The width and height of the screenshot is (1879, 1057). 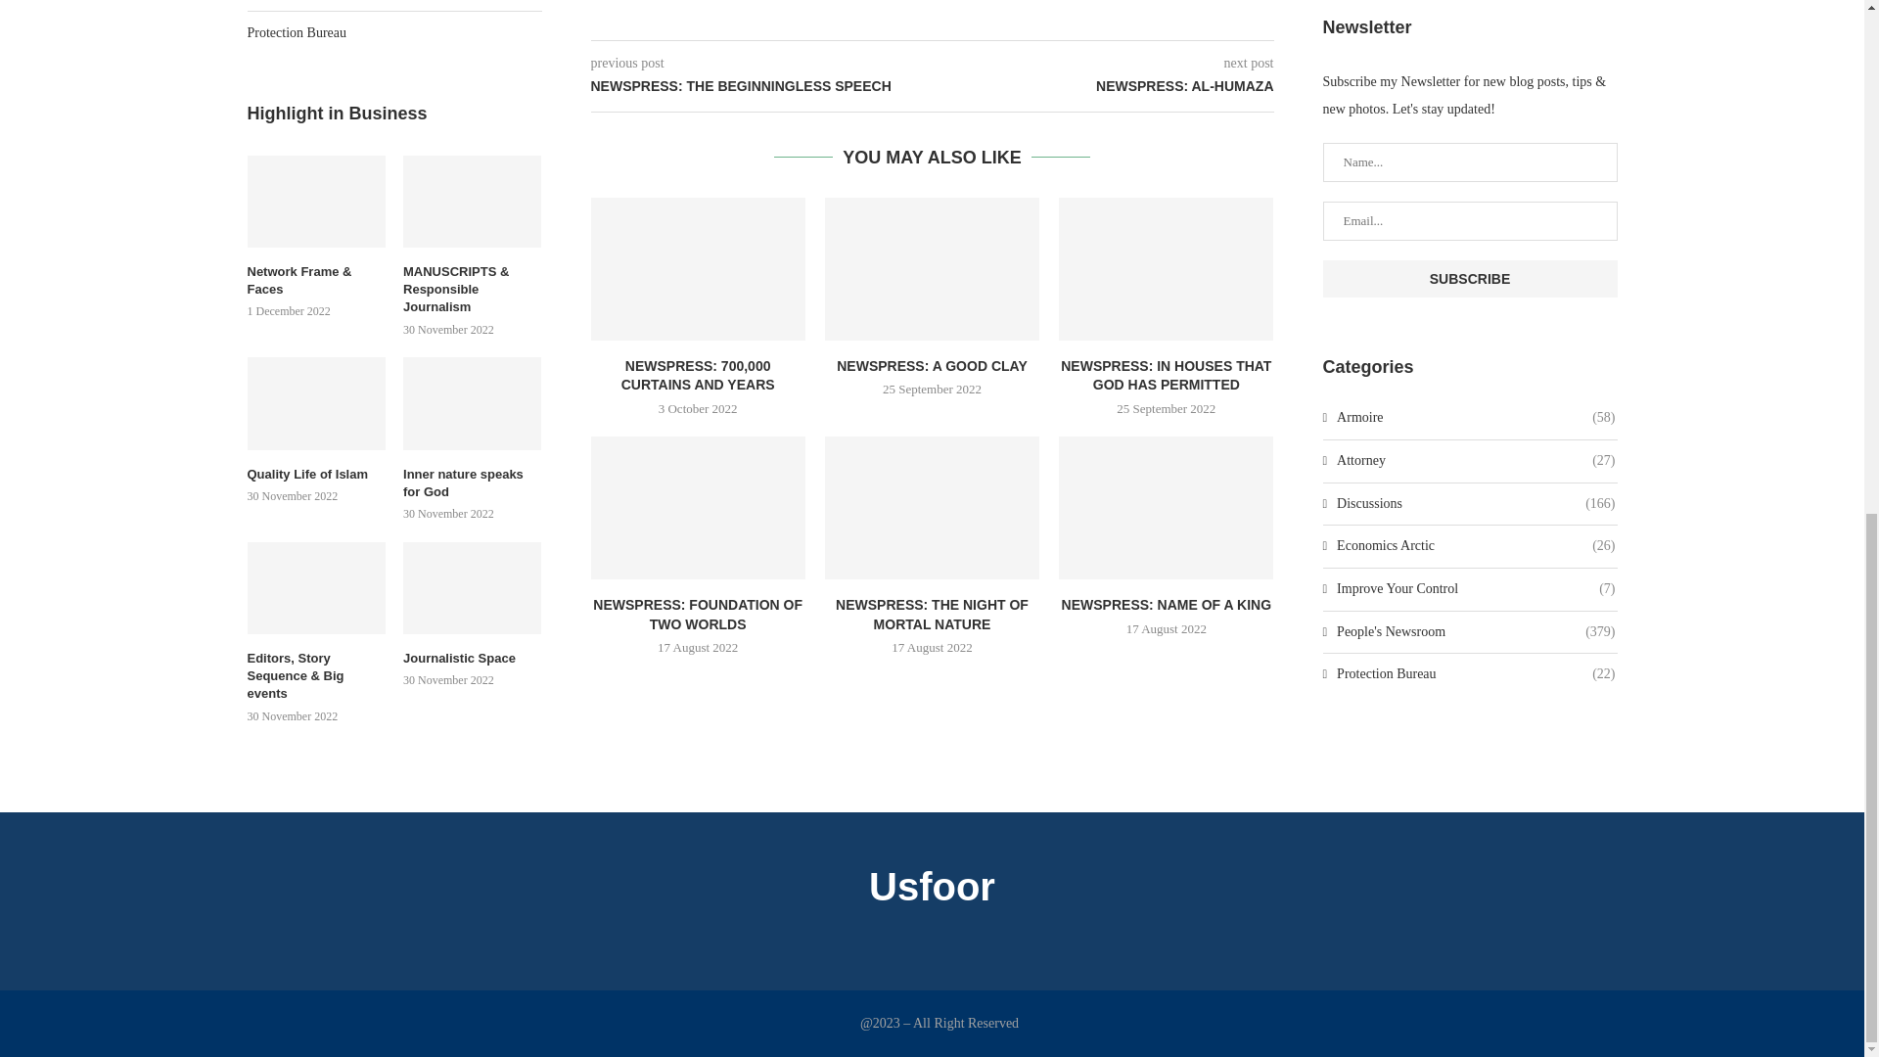 What do you see at coordinates (932, 507) in the screenshot?
I see `NEWSPRESS: THE NIGHT OF MORTAL NATURE` at bounding box center [932, 507].